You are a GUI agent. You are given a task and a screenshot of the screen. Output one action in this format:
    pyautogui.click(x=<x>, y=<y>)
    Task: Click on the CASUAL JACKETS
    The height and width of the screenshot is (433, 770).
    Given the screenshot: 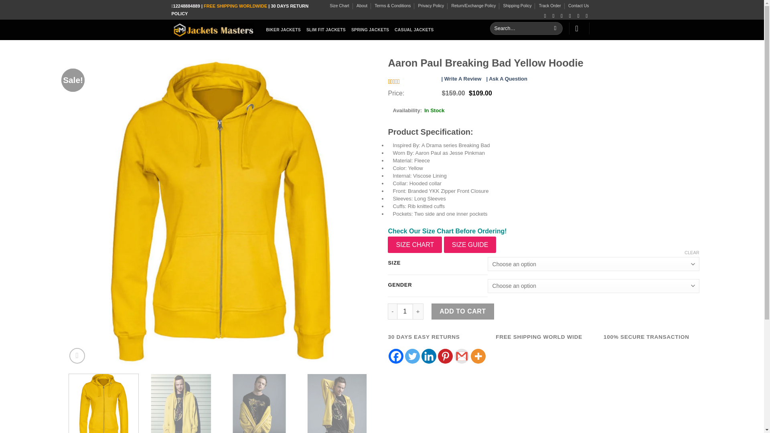 What is the action you would take?
    pyautogui.click(x=414, y=30)
    